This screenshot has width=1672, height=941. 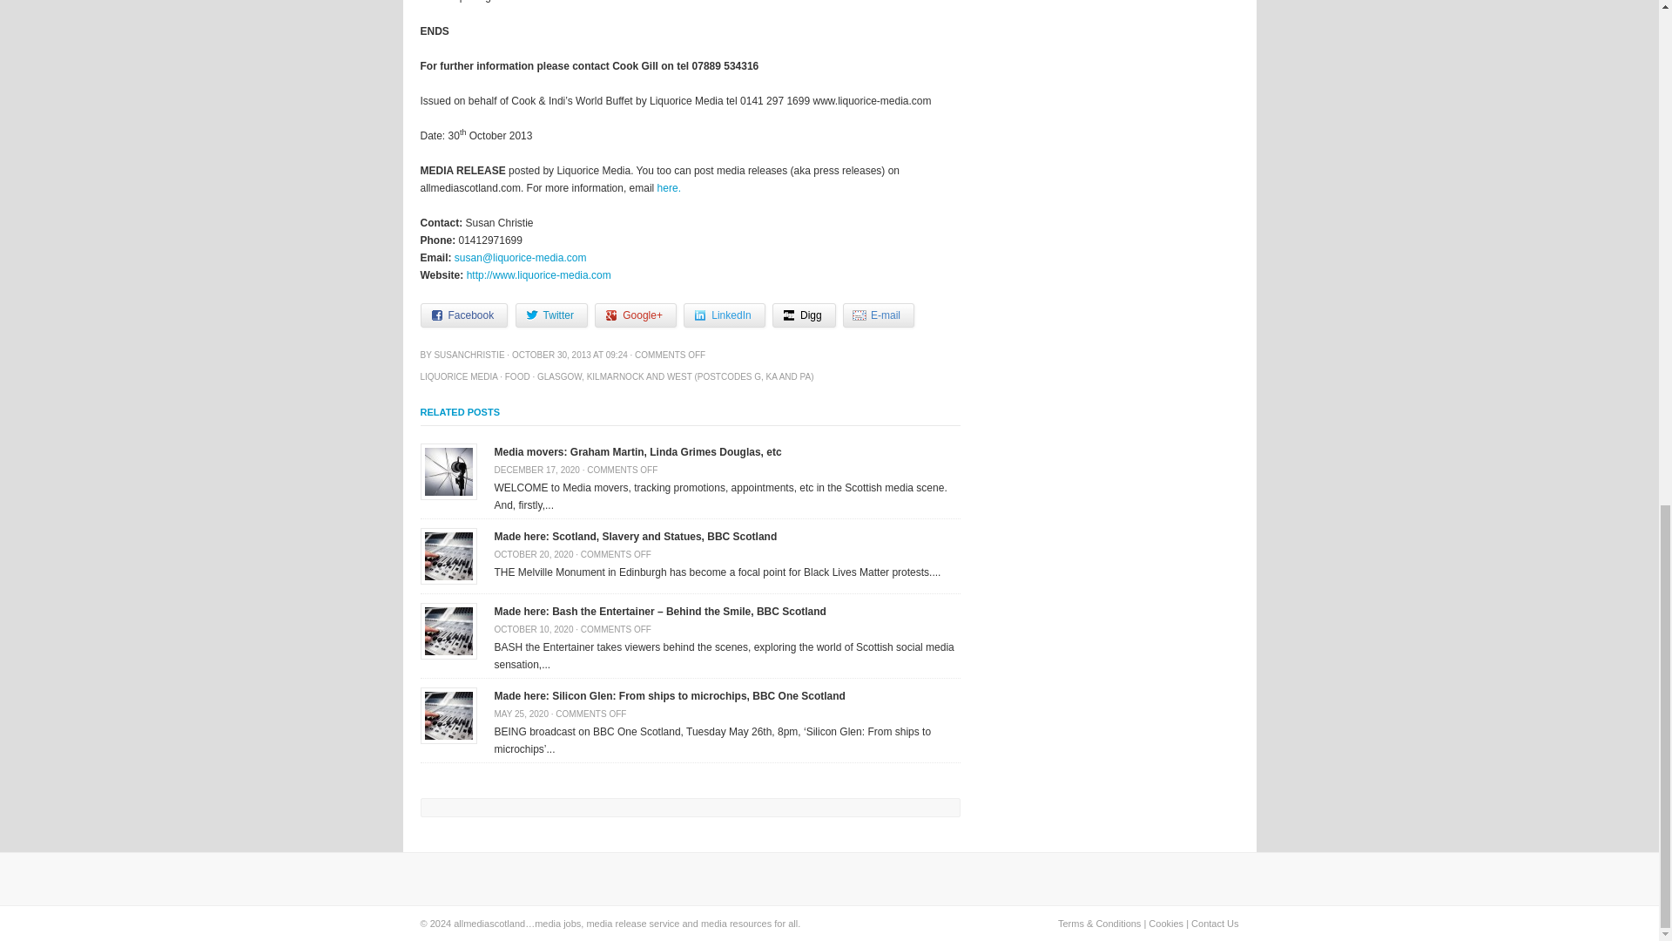 I want to click on Share this article on Twitter, so click(x=551, y=315).